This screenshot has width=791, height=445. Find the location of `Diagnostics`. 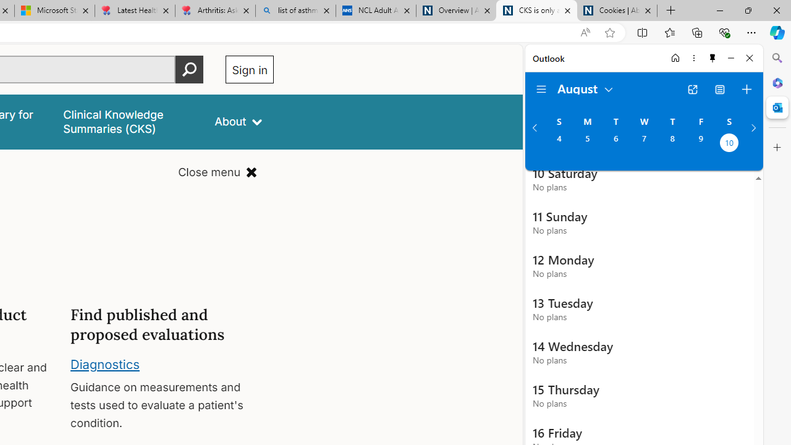

Diagnostics is located at coordinates (105, 363).